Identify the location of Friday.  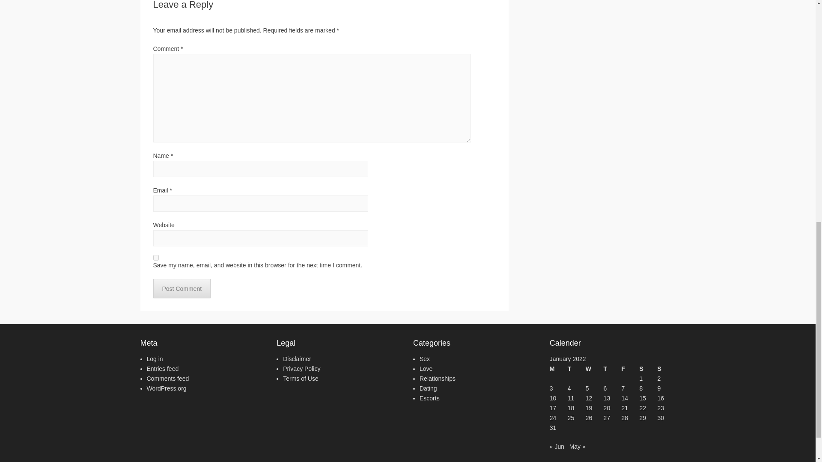
(630, 369).